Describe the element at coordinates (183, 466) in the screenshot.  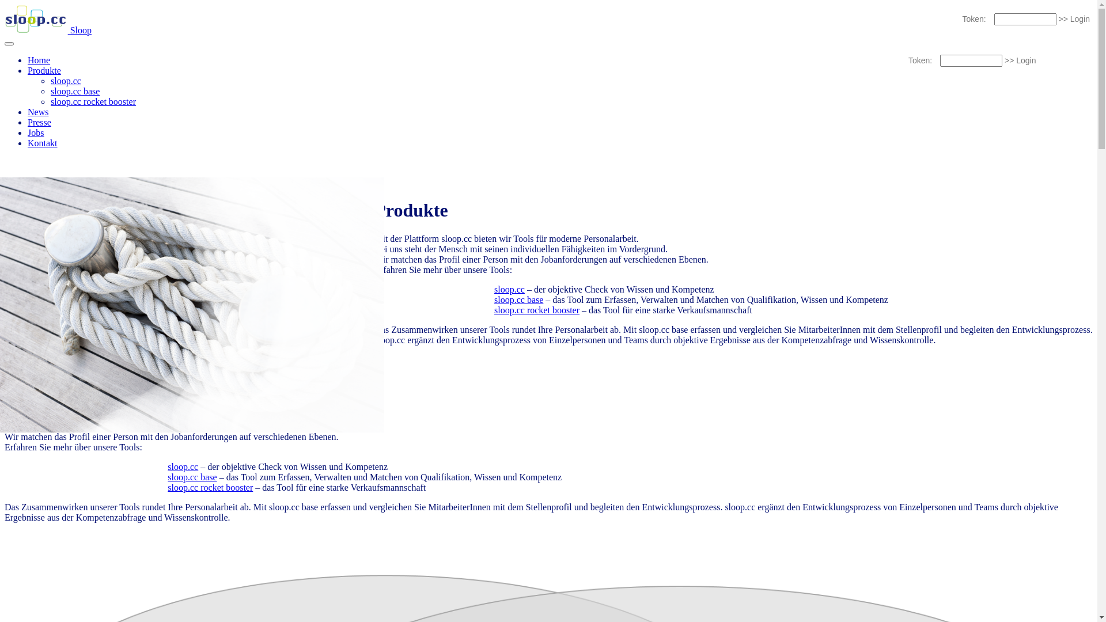
I see `sloop.cc` at that location.